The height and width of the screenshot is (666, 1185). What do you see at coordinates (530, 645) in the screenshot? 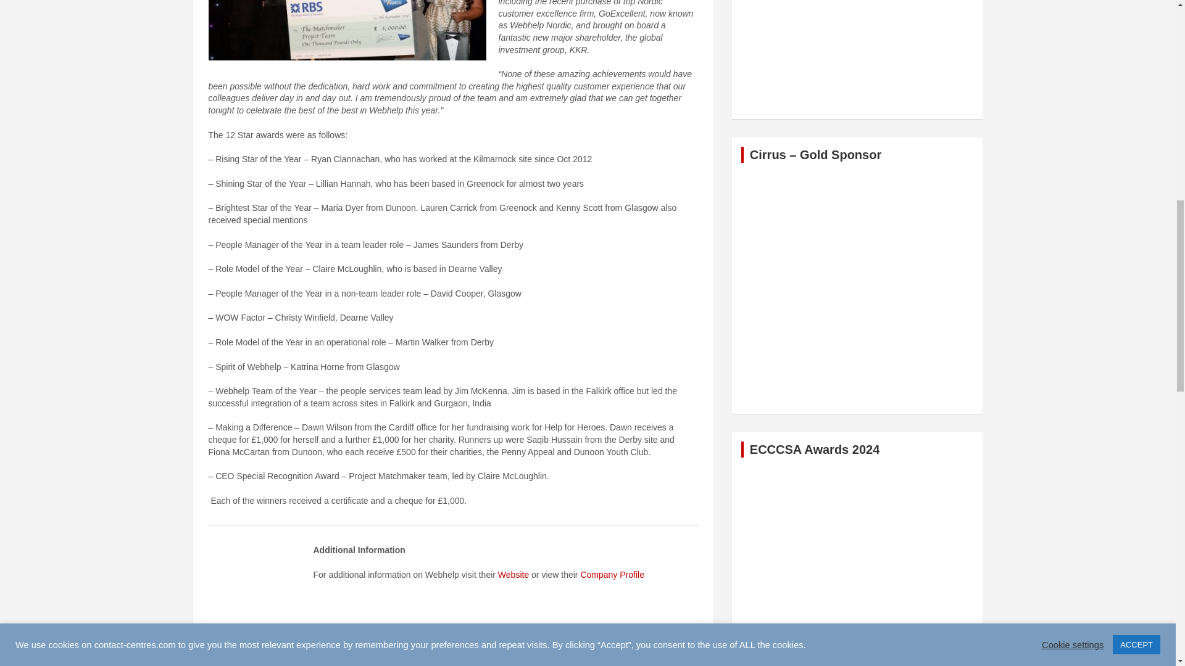
I see `Email` at bounding box center [530, 645].